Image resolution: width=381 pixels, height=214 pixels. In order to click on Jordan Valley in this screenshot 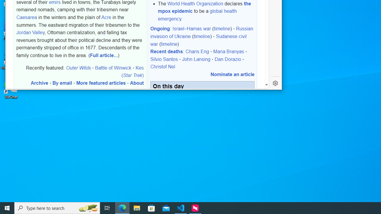, I will do `click(30, 32)`.